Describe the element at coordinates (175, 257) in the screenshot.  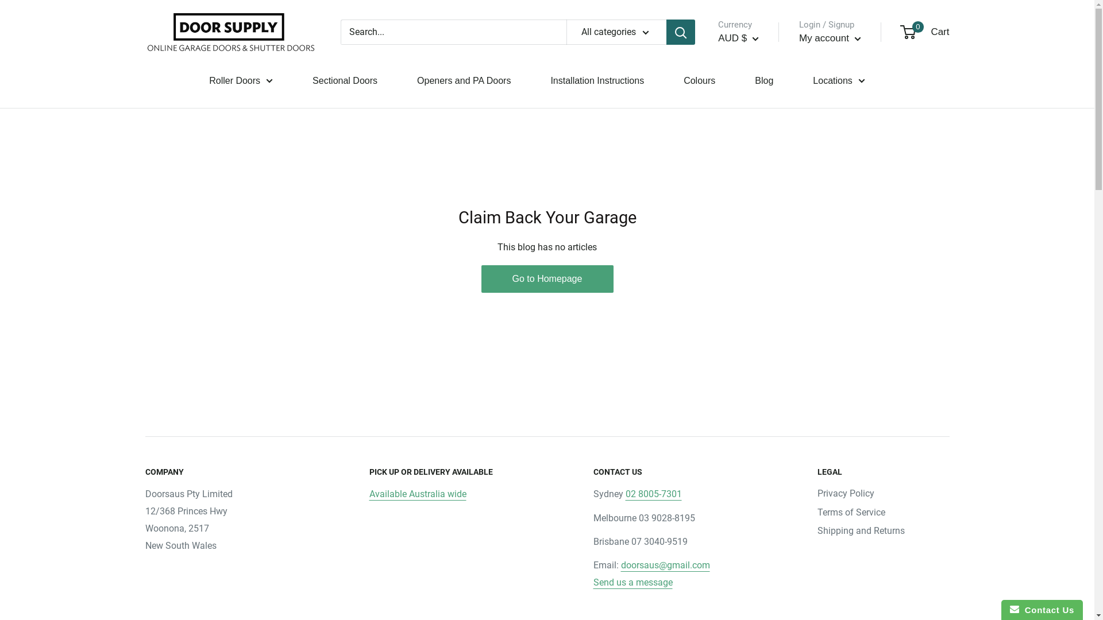
I see `TJS` at that location.